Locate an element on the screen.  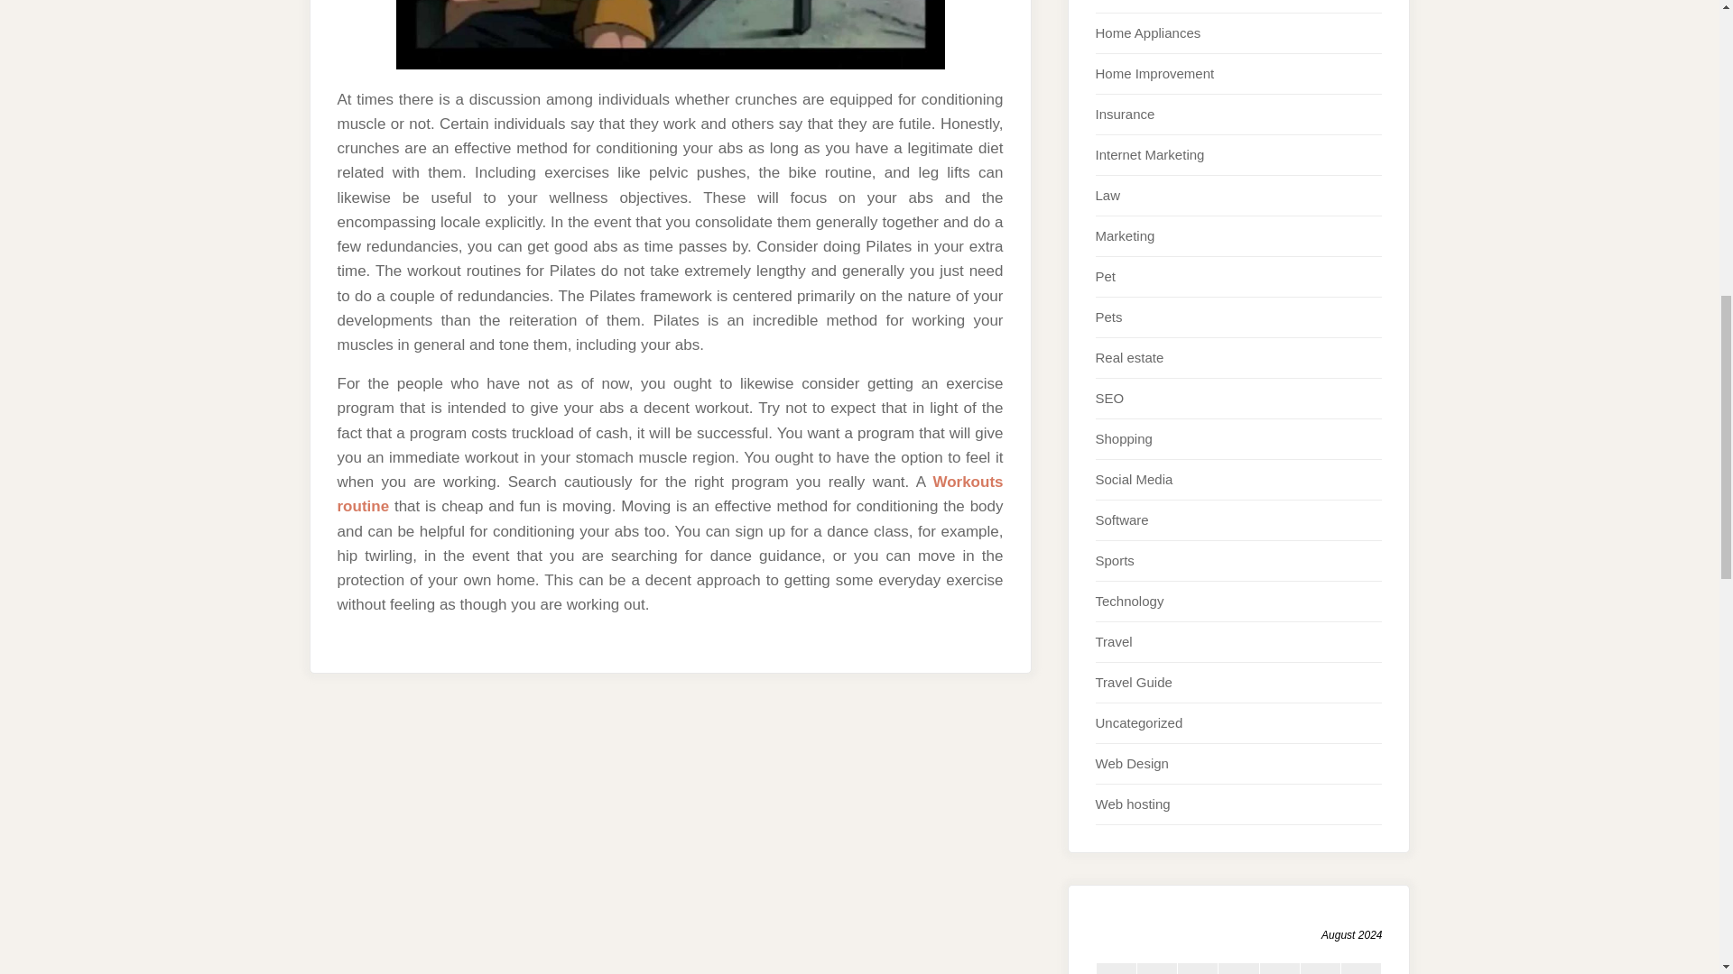
Home Appliances is located at coordinates (1148, 32).